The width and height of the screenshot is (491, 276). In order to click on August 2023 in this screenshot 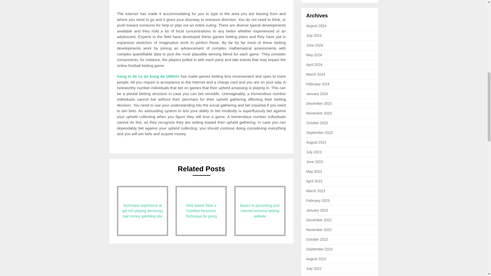, I will do `click(316, 142)`.